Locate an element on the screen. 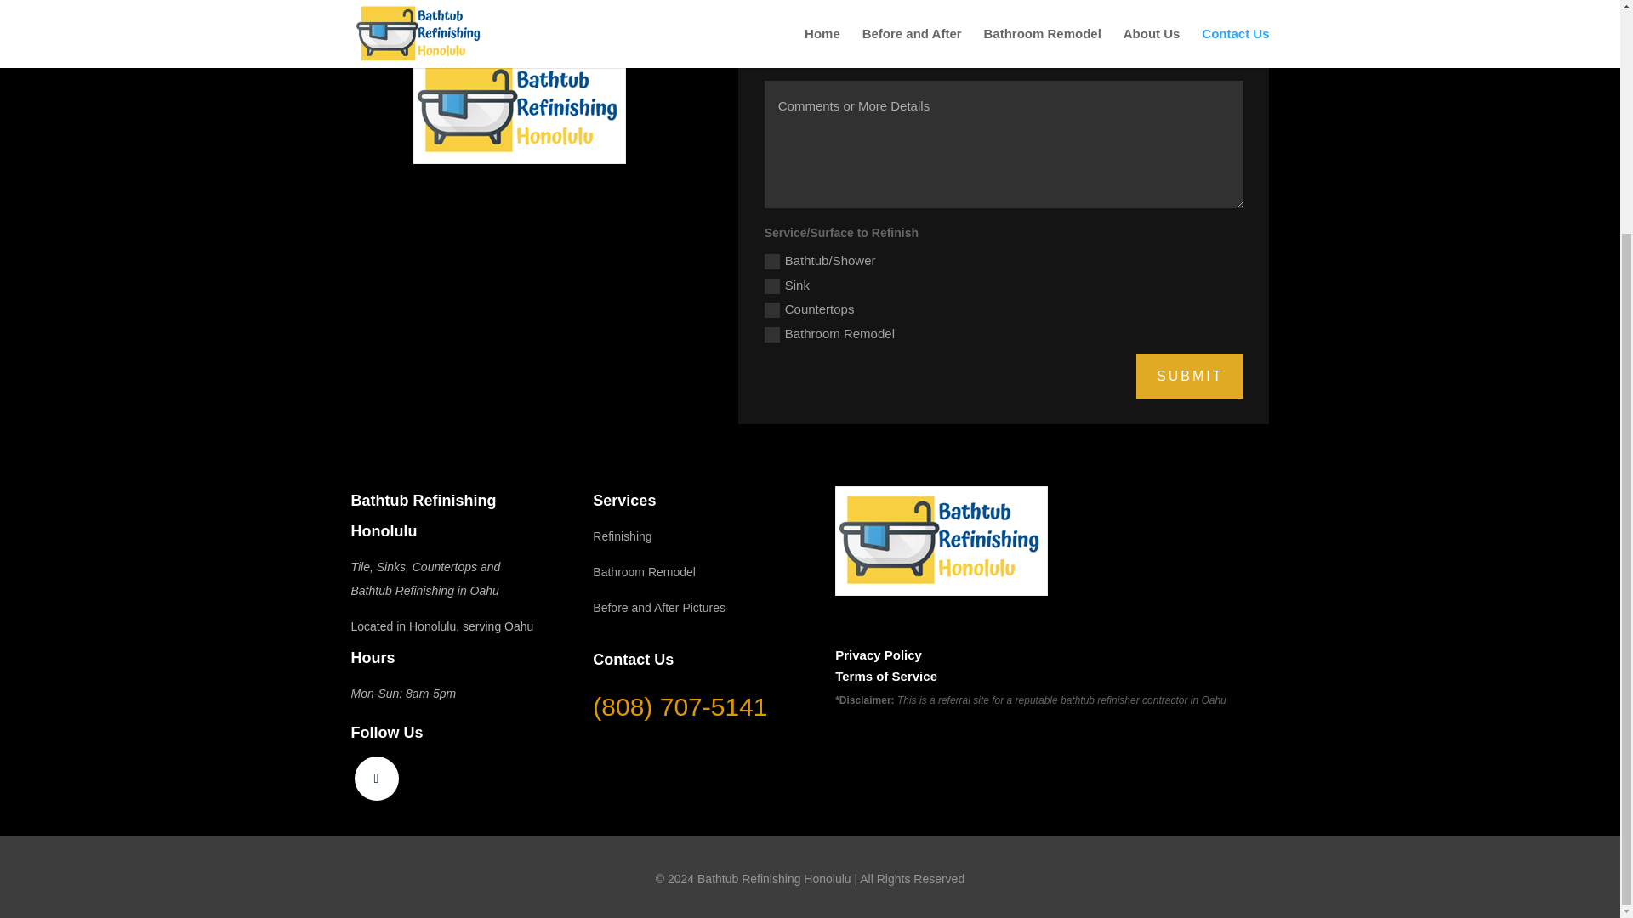 The width and height of the screenshot is (1633, 918). Bathroom Remodel is located at coordinates (643, 572).